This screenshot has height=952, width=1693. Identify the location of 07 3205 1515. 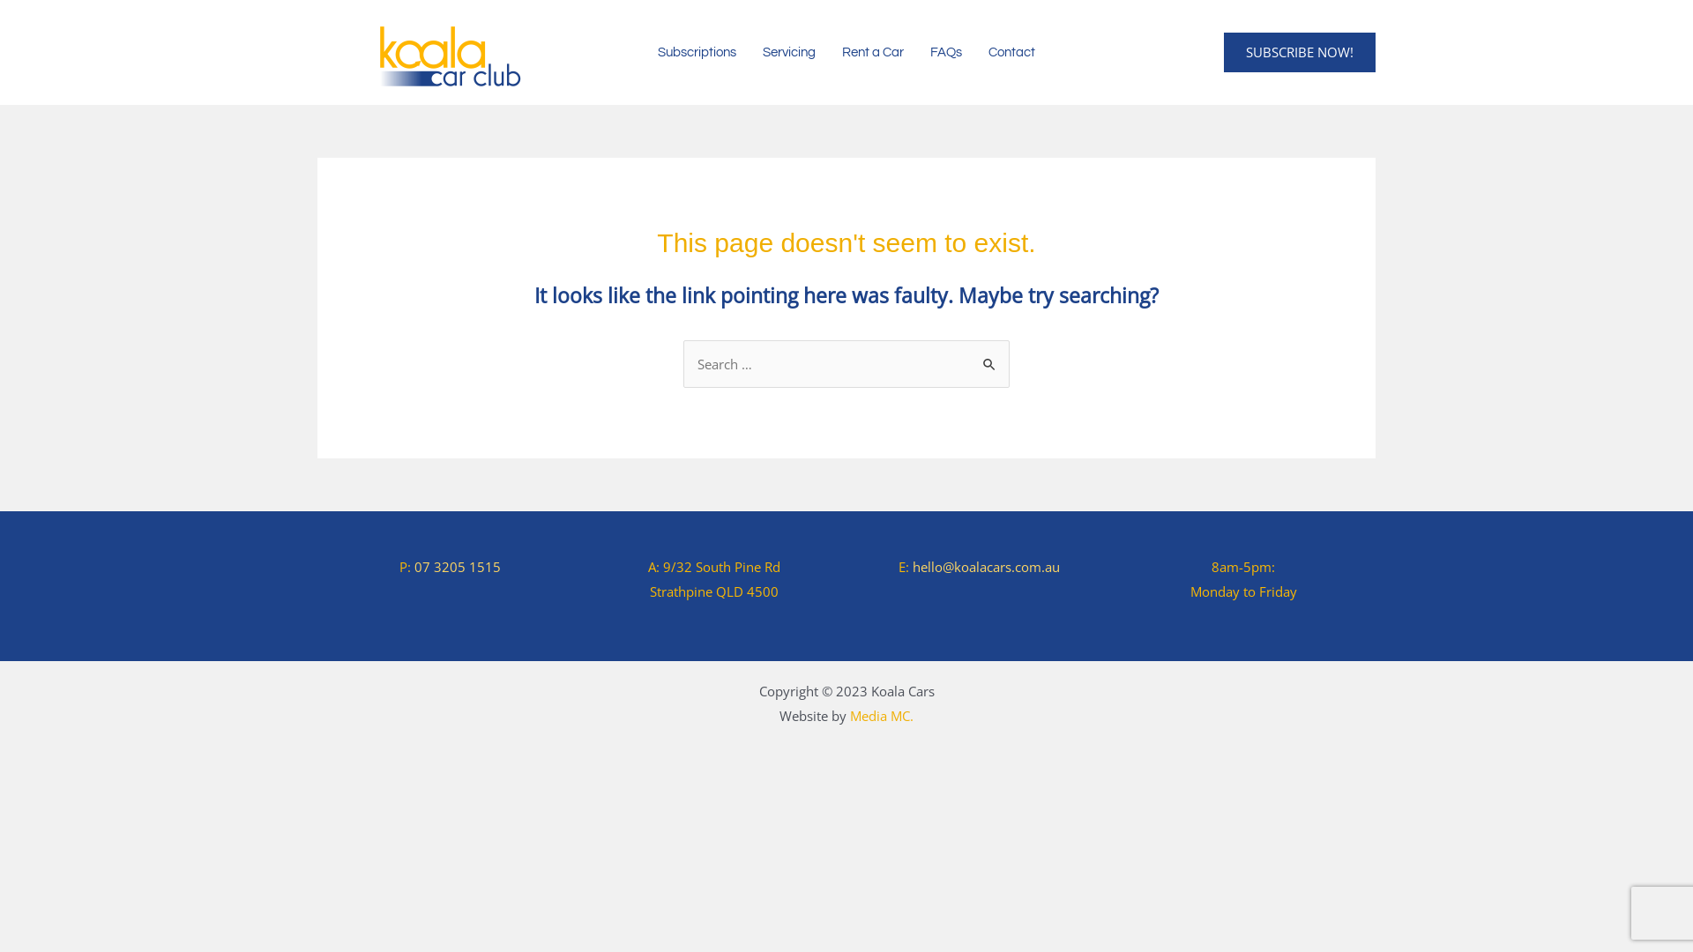
(458, 567).